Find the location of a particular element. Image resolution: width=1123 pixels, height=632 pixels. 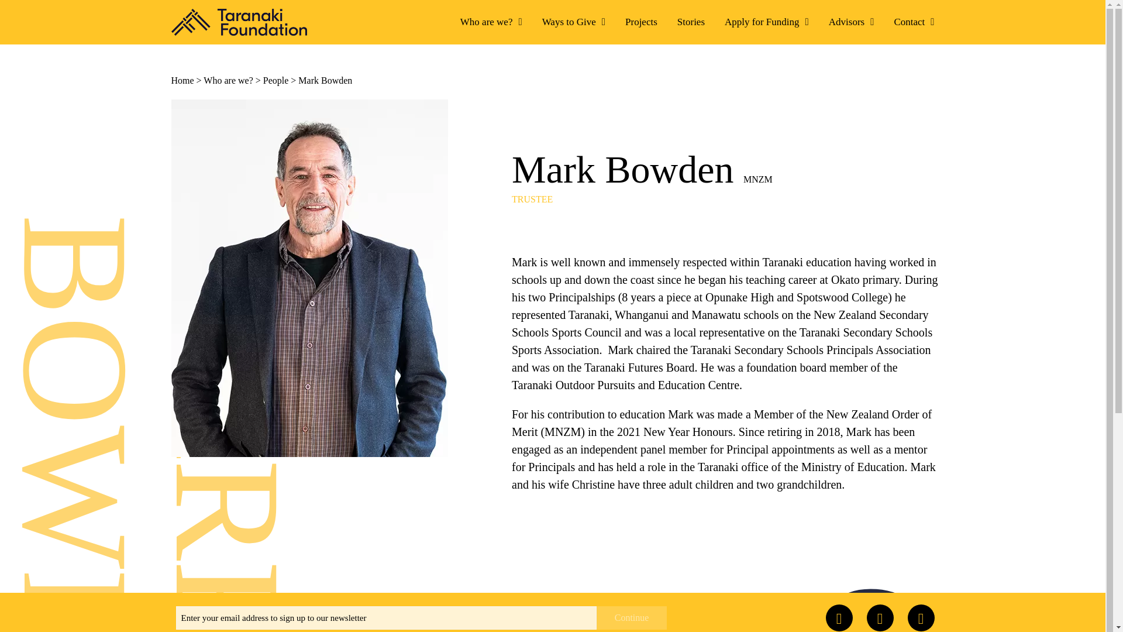

Ways to Give is located at coordinates (573, 26).